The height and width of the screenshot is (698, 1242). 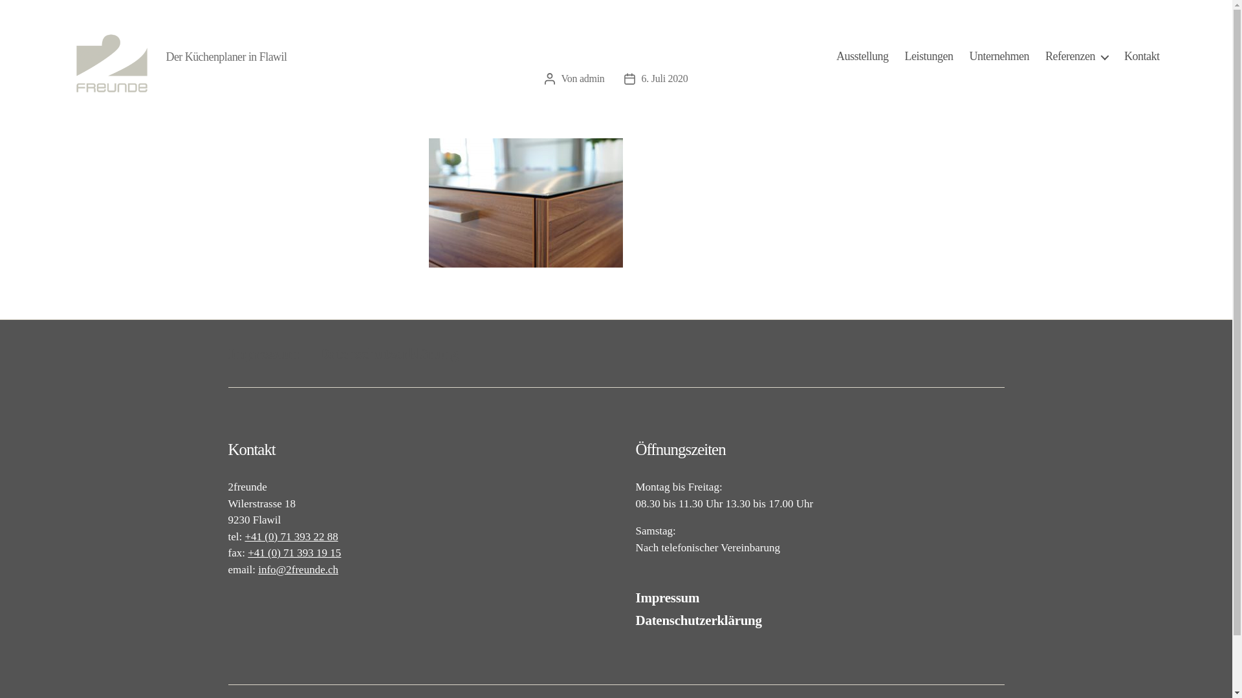 I want to click on 6. Juli 2020, so click(x=665, y=79).